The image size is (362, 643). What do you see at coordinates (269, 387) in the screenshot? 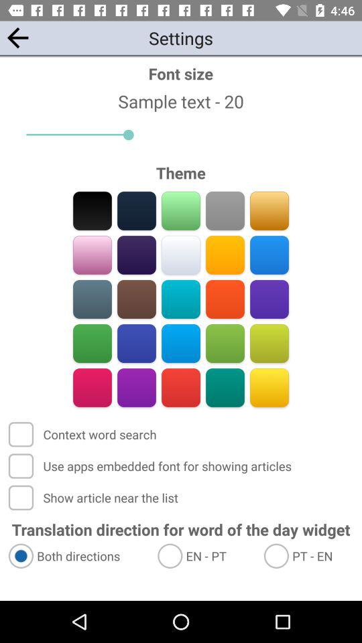
I see `select color option yellow` at bounding box center [269, 387].